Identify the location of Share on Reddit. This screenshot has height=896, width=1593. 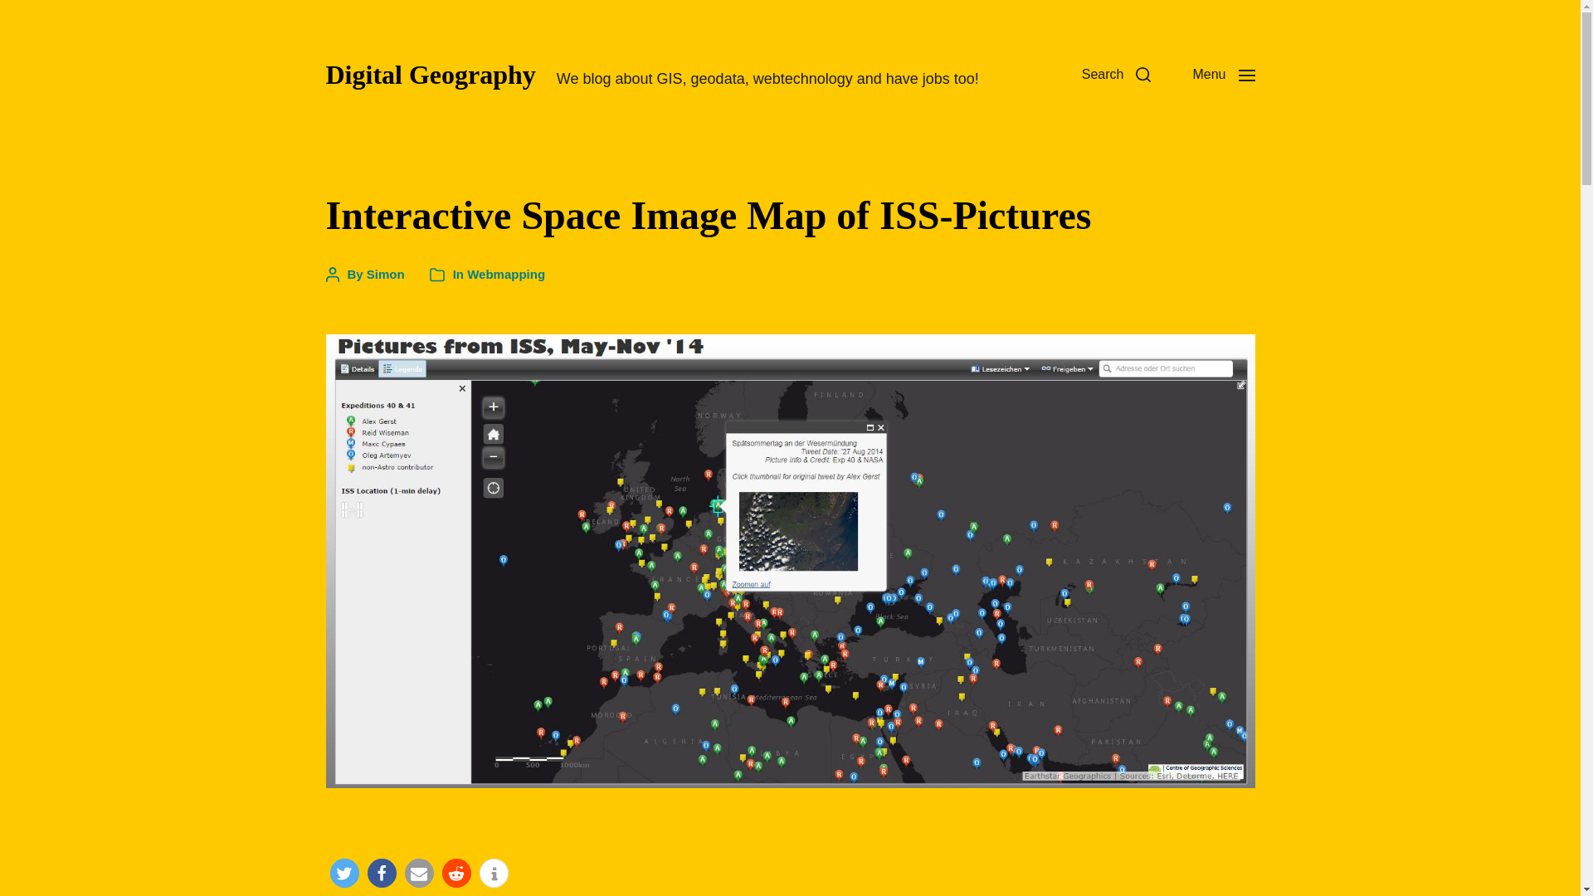
(455, 873).